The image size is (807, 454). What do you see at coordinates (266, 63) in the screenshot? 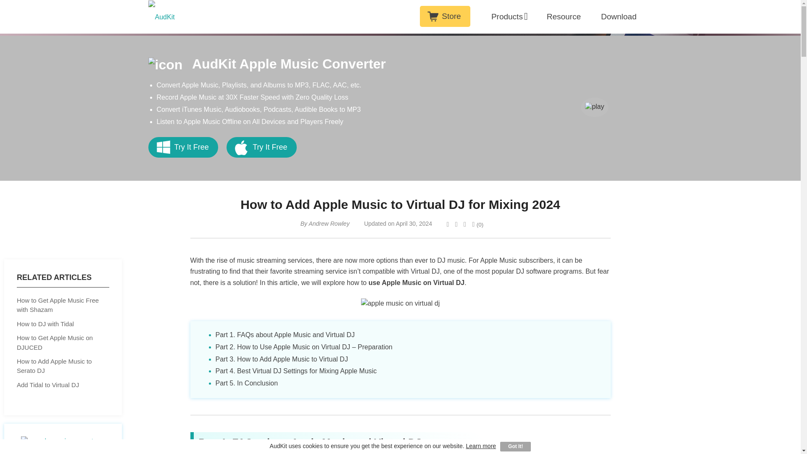
I see `AudKit Apple Music Converter` at bounding box center [266, 63].